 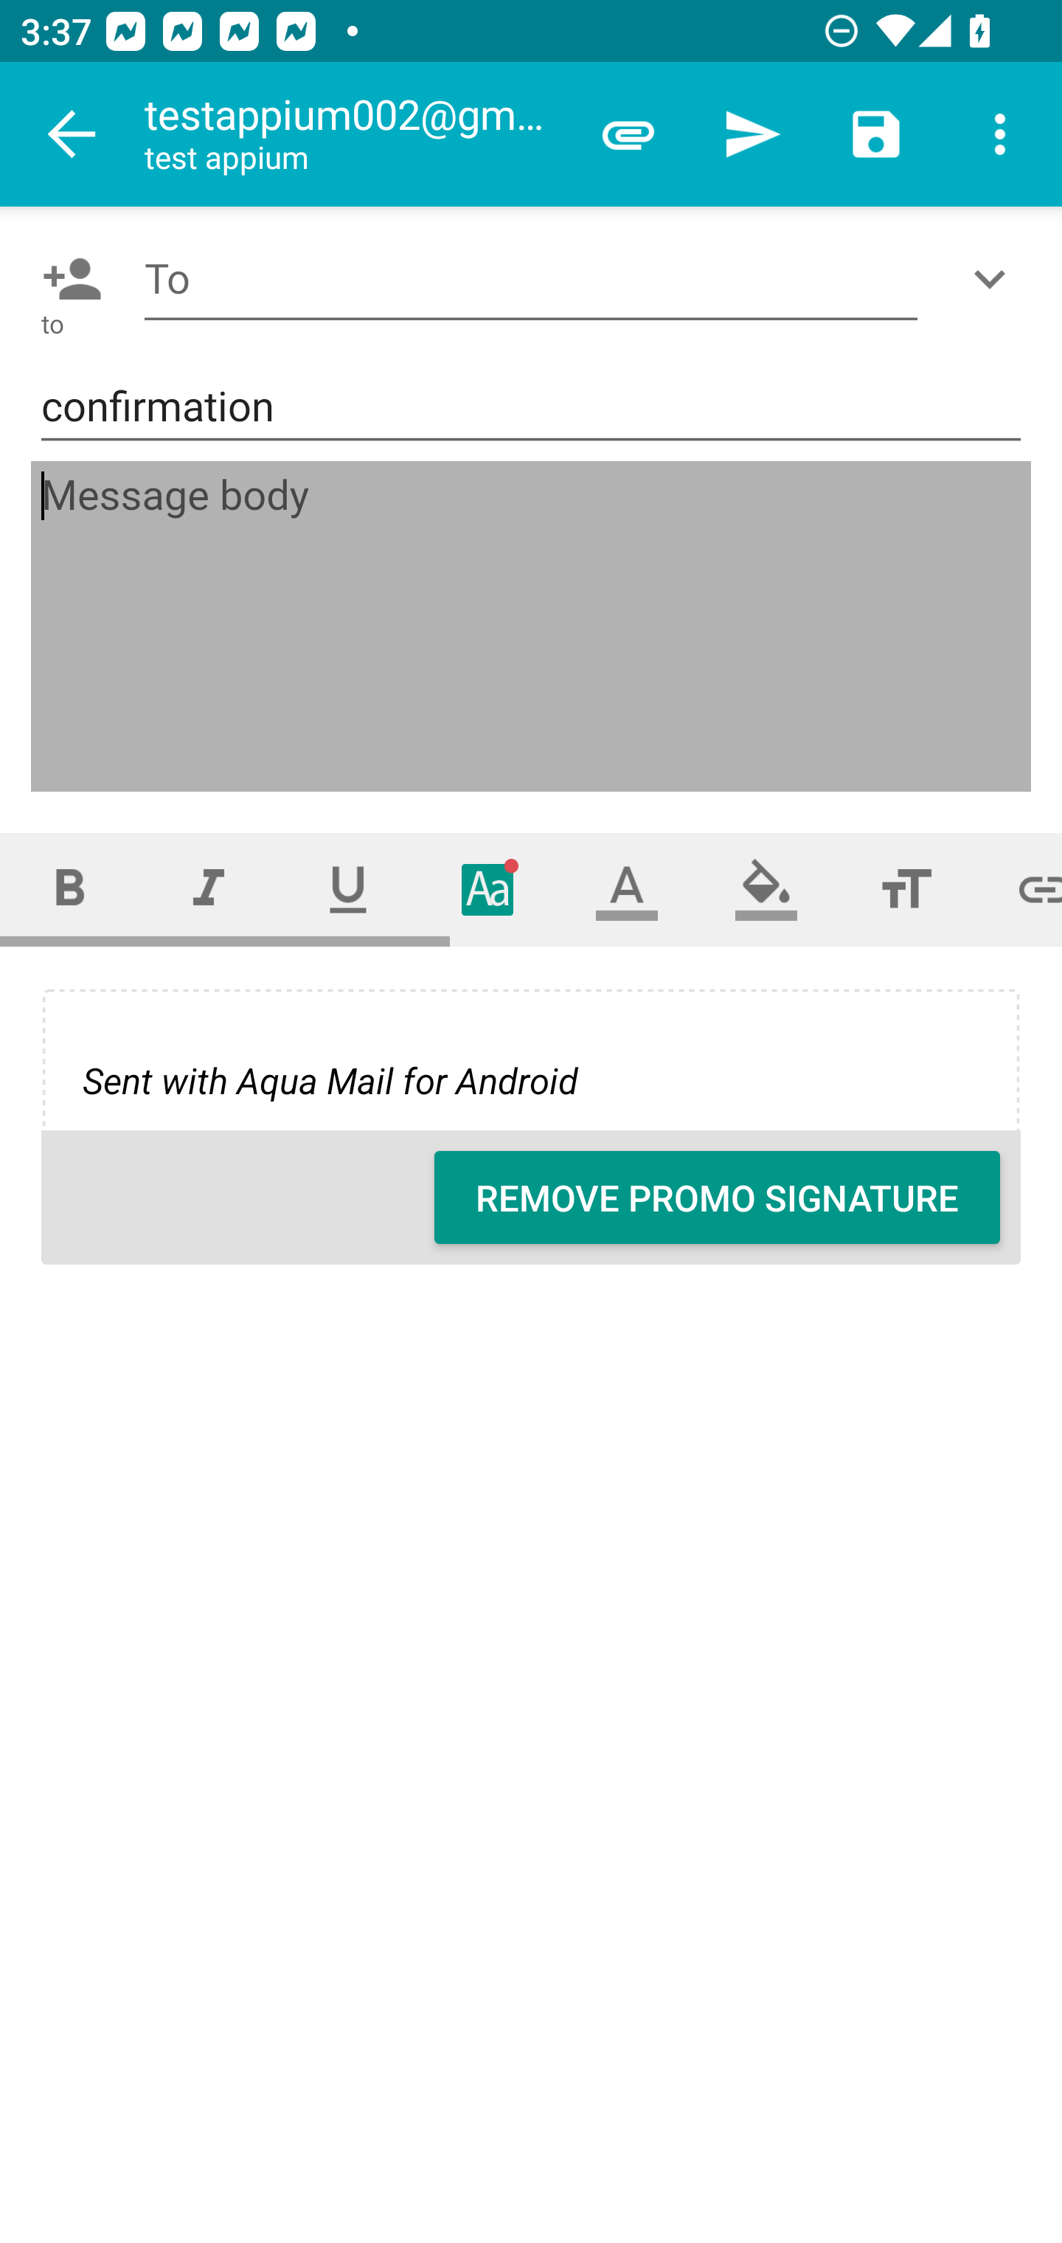 What do you see at coordinates (531, 279) in the screenshot?
I see `To` at bounding box center [531, 279].